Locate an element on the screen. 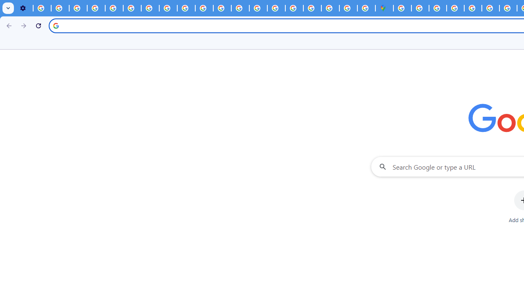  Privacy Help Center - Policies Help is located at coordinates (114, 8).